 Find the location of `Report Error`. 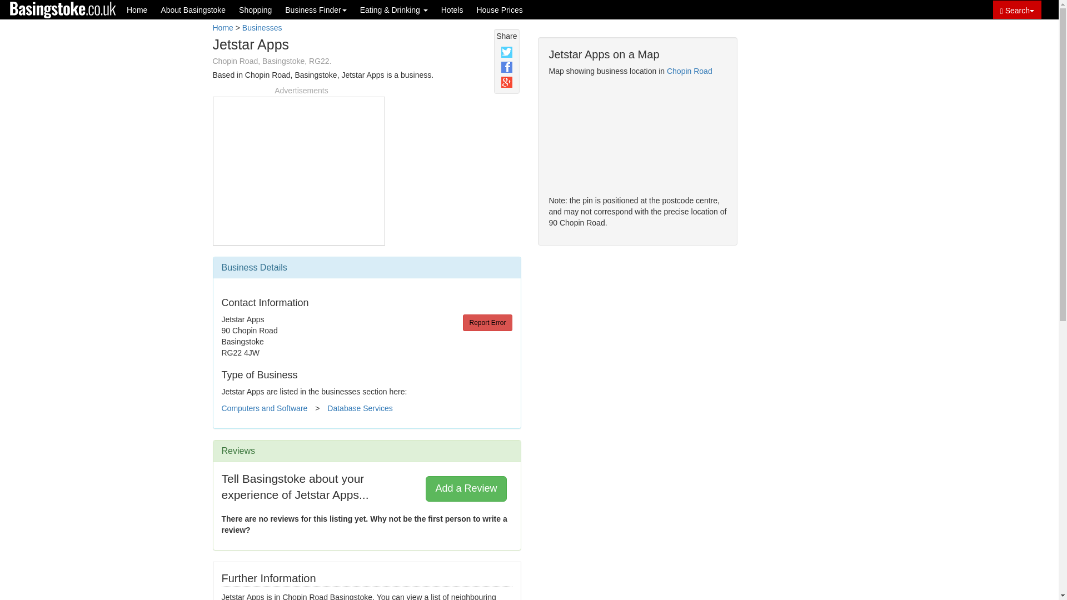

Report Error is located at coordinates (487, 322).